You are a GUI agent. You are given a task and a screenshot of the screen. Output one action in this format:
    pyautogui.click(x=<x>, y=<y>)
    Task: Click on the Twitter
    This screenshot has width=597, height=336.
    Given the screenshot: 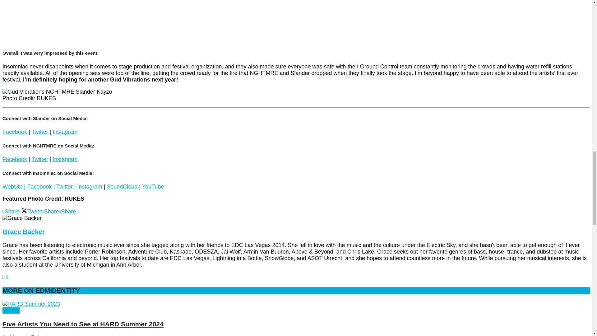 What is the action you would take?
    pyautogui.click(x=39, y=159)
    